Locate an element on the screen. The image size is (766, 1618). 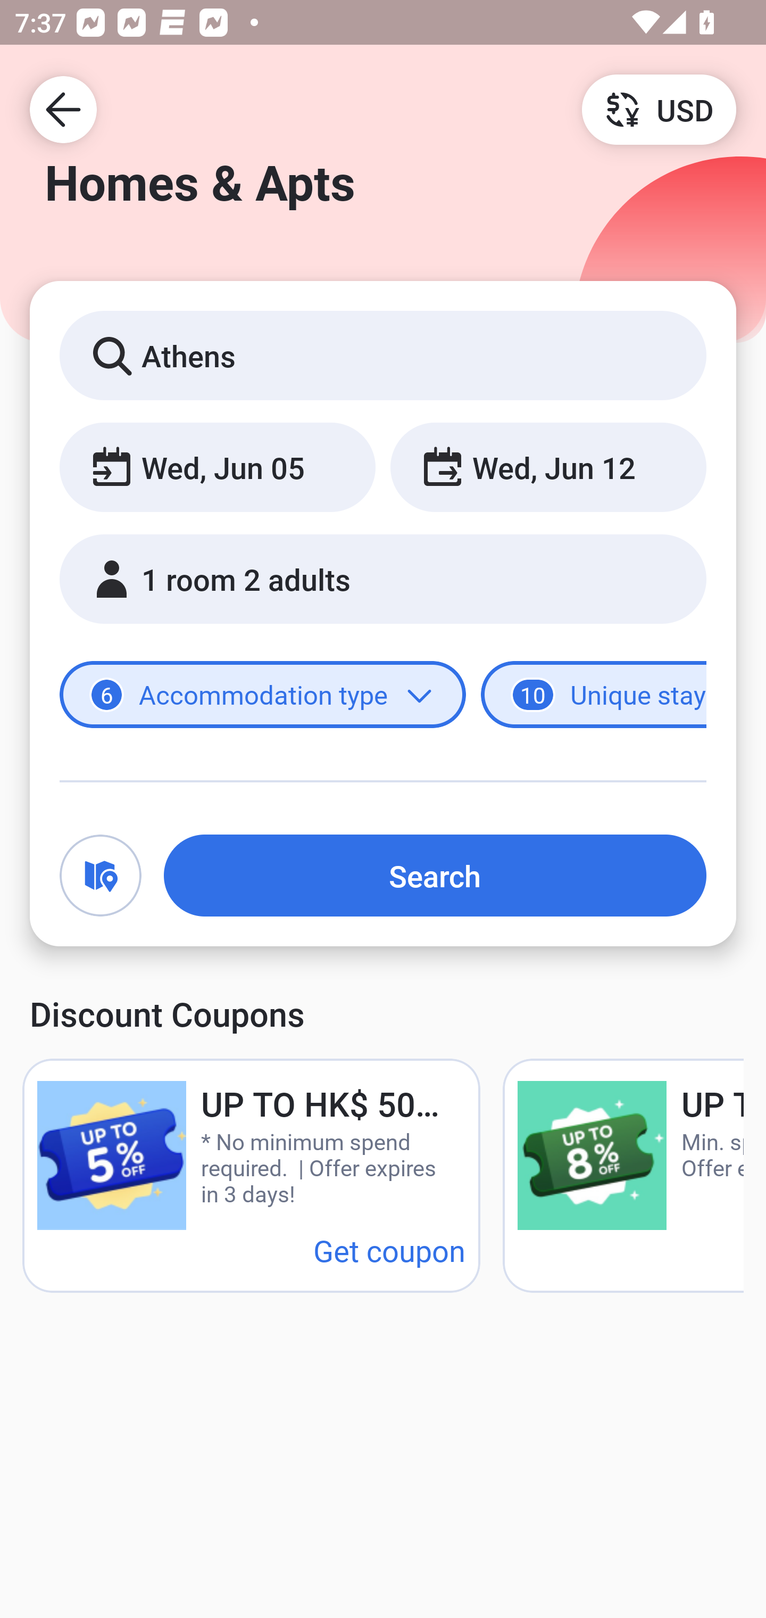
1 room 2 adults is located at coordinates (383, 579).